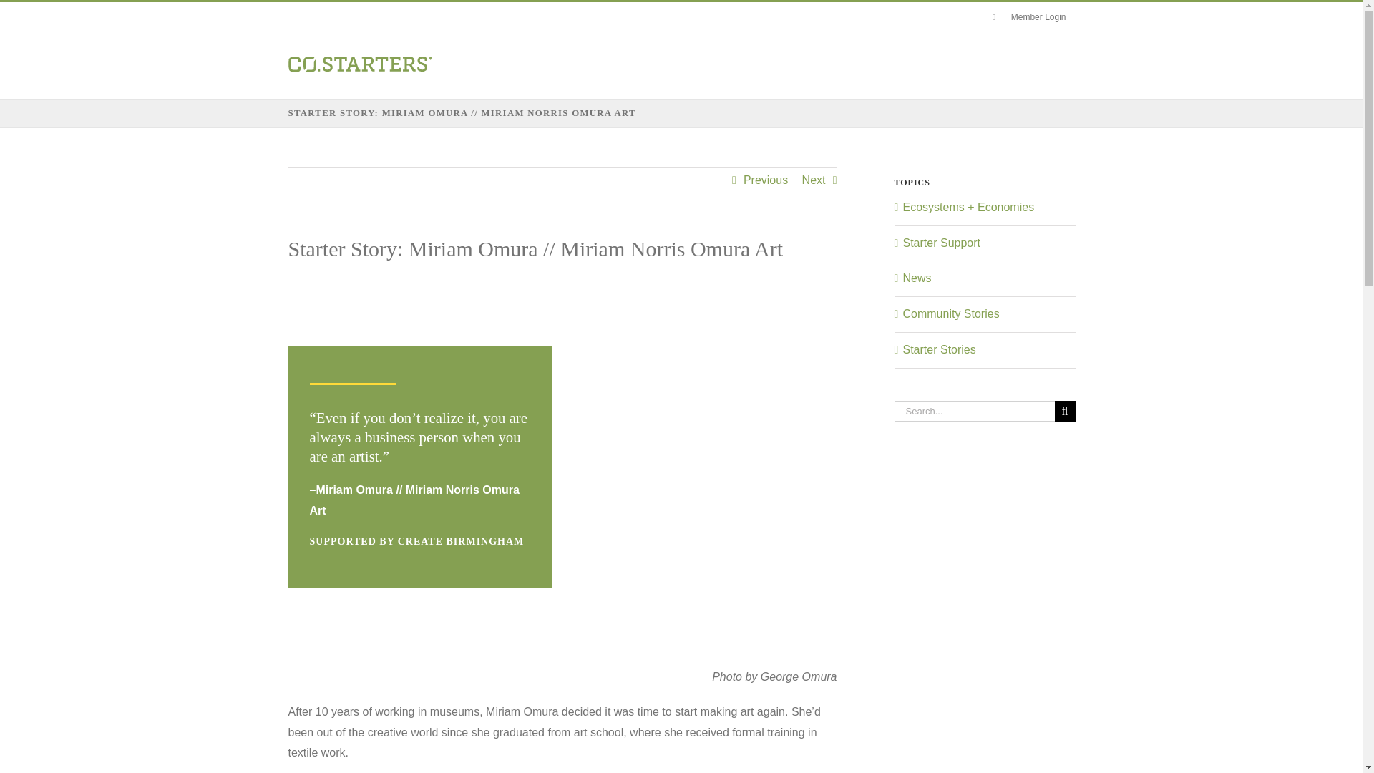 The width and height of the screenshot is (1374, 773). Describe the element at coordinates (942, 242) in the screenshot. I see `Starter Support` at that location.